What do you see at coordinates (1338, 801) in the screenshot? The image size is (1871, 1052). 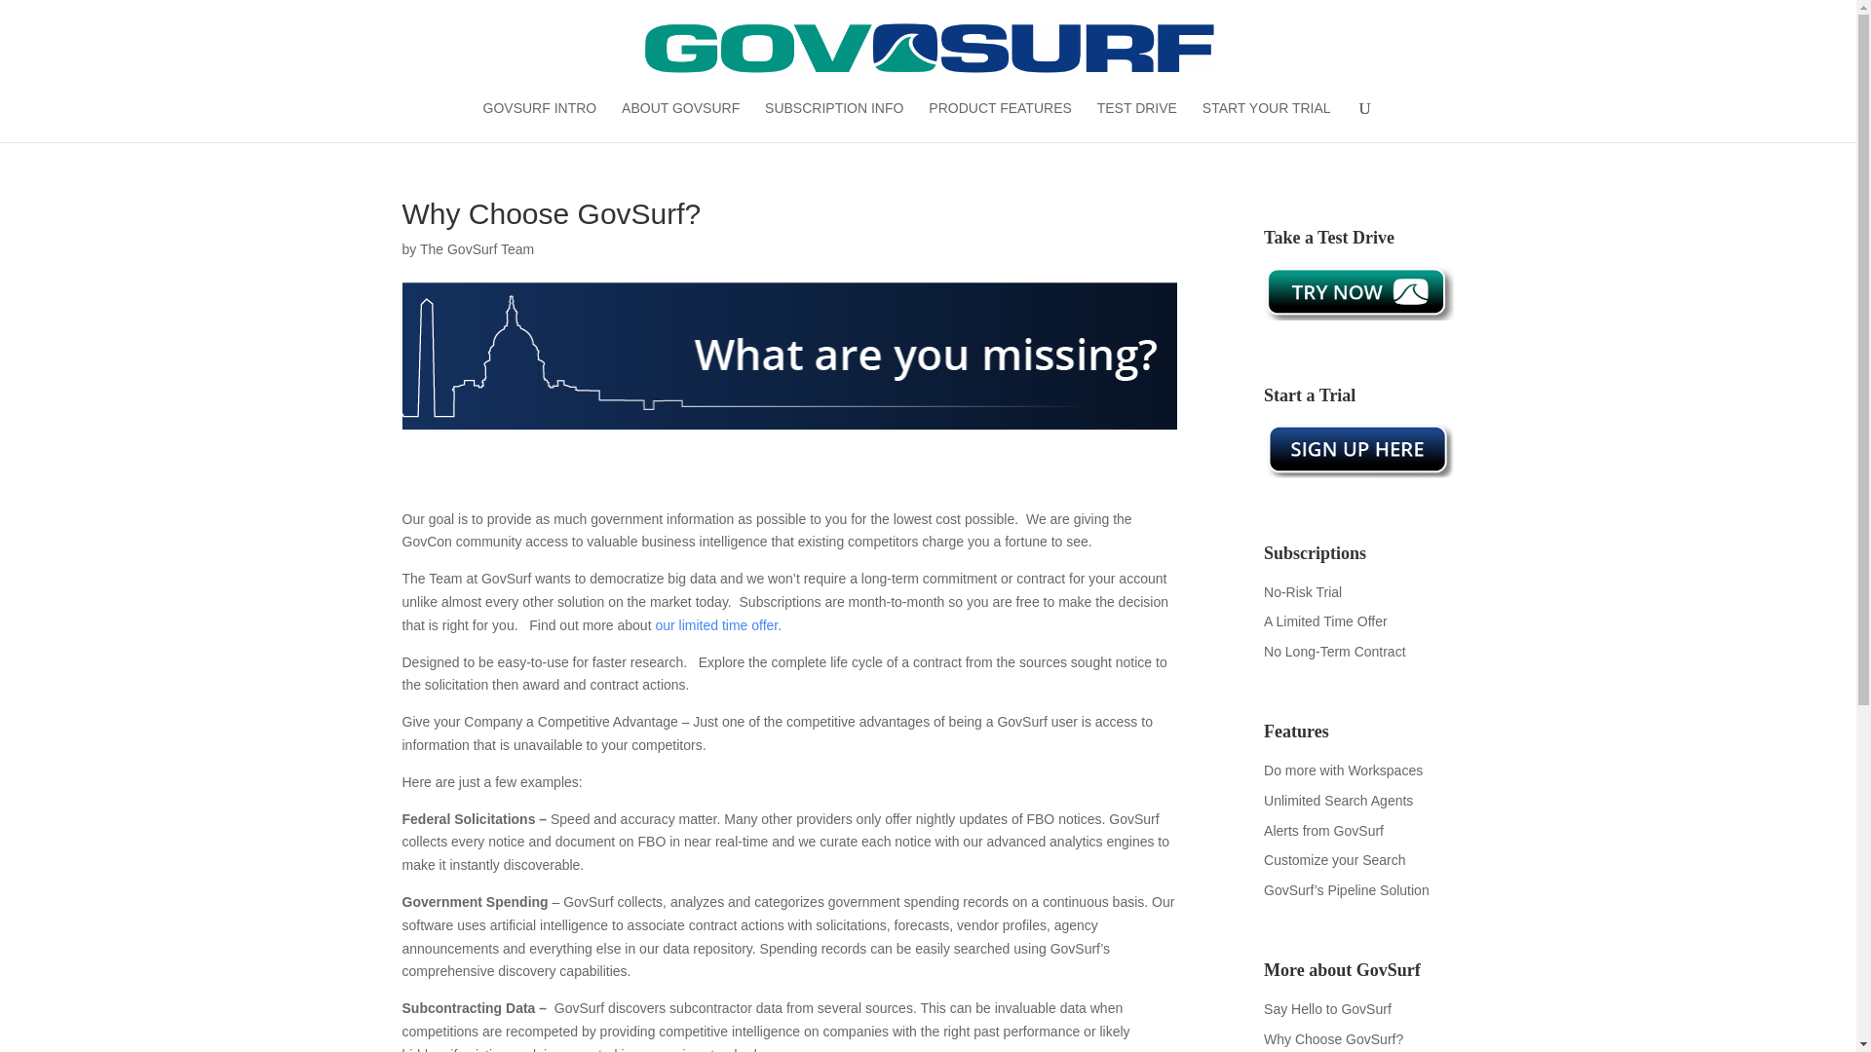 I see `Unlimited Search Agents` at bounding box center [1338, 801].